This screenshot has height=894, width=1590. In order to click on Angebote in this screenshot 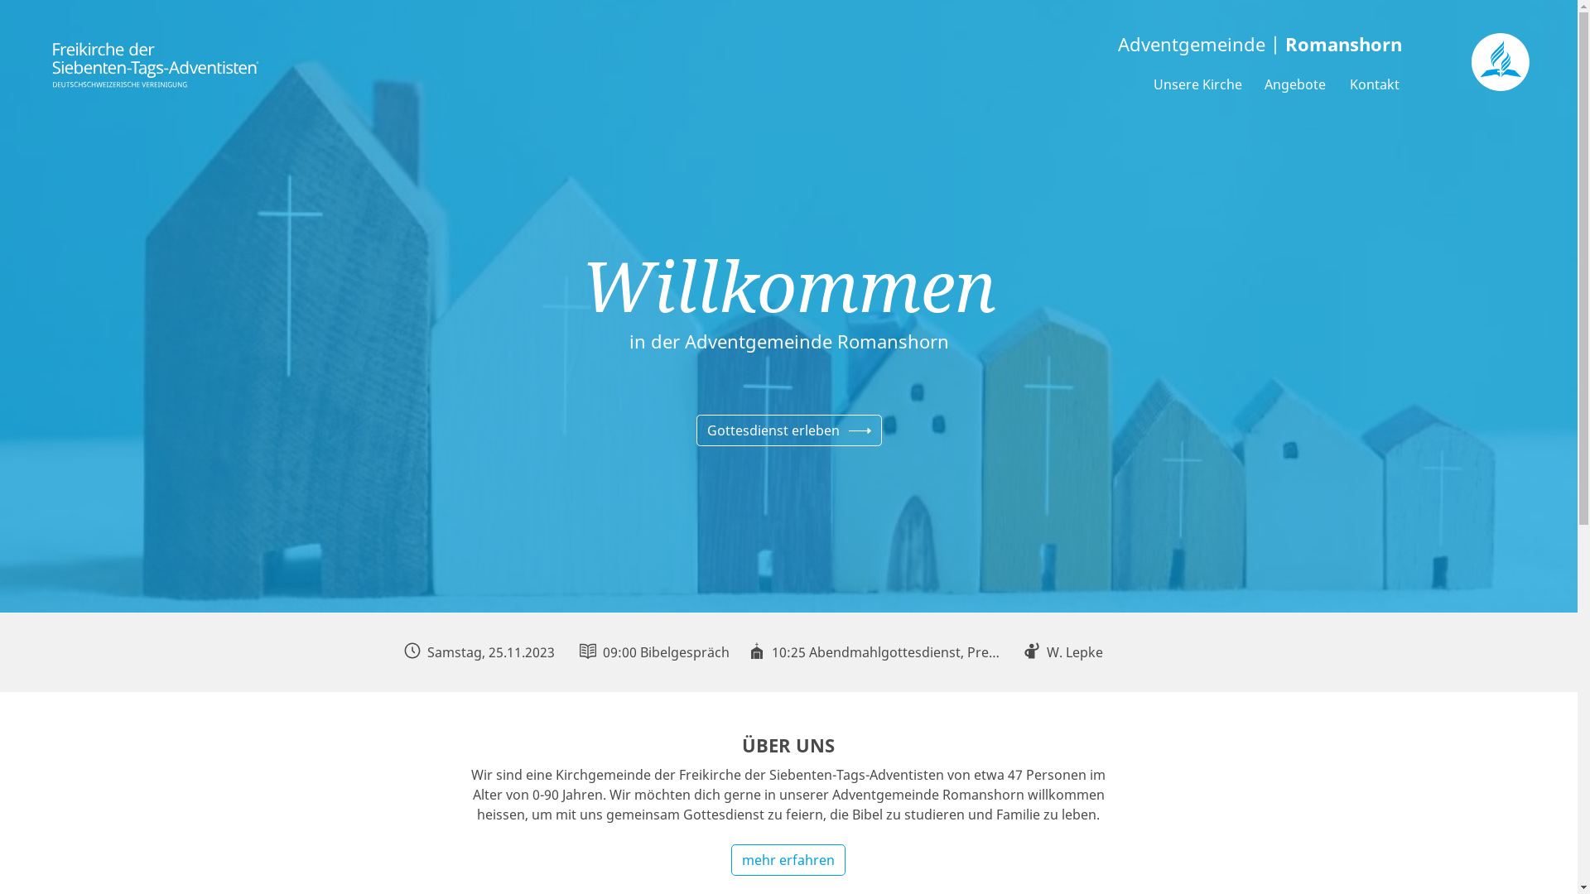, I will do `click(1295, 84)`.